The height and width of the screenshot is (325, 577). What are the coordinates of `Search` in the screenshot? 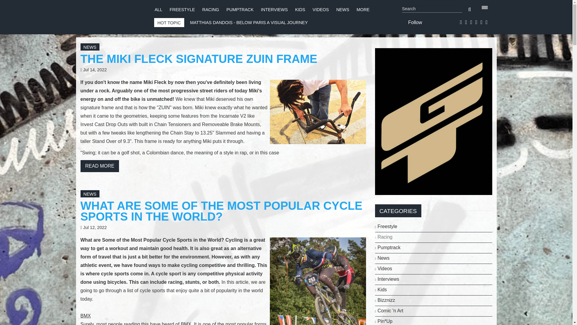 It's located at (432, 9).